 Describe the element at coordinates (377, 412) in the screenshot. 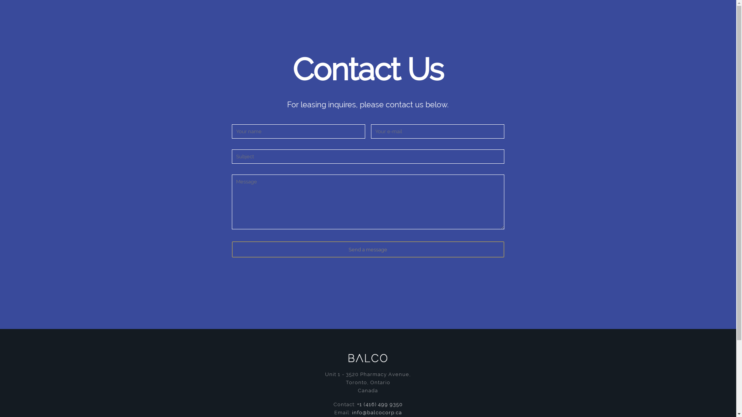

I see `info@balcocorp.ca` at that location.